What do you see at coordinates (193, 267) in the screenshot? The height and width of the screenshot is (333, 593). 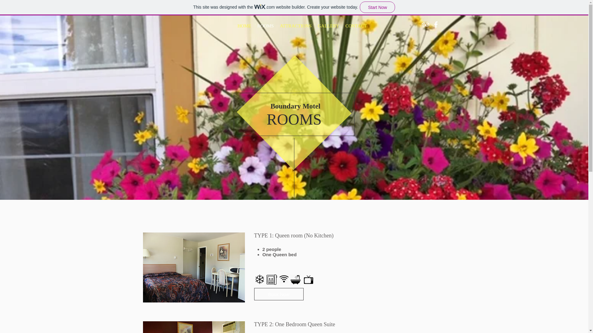 I see `TYPE 1: Queen room` at bounding box center [193, 267].